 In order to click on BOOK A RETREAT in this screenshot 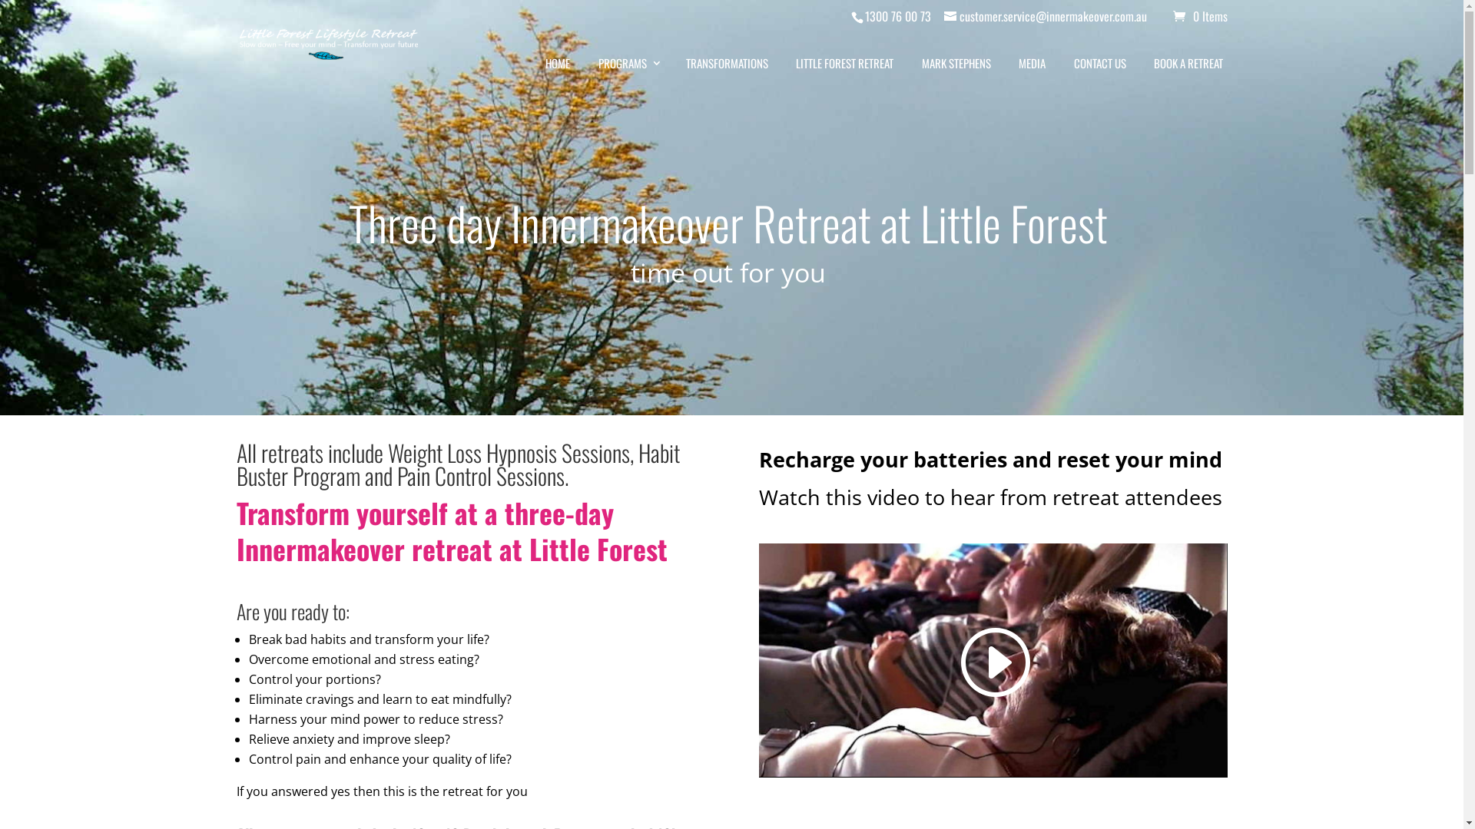, I will do `click(1189, 64)`.